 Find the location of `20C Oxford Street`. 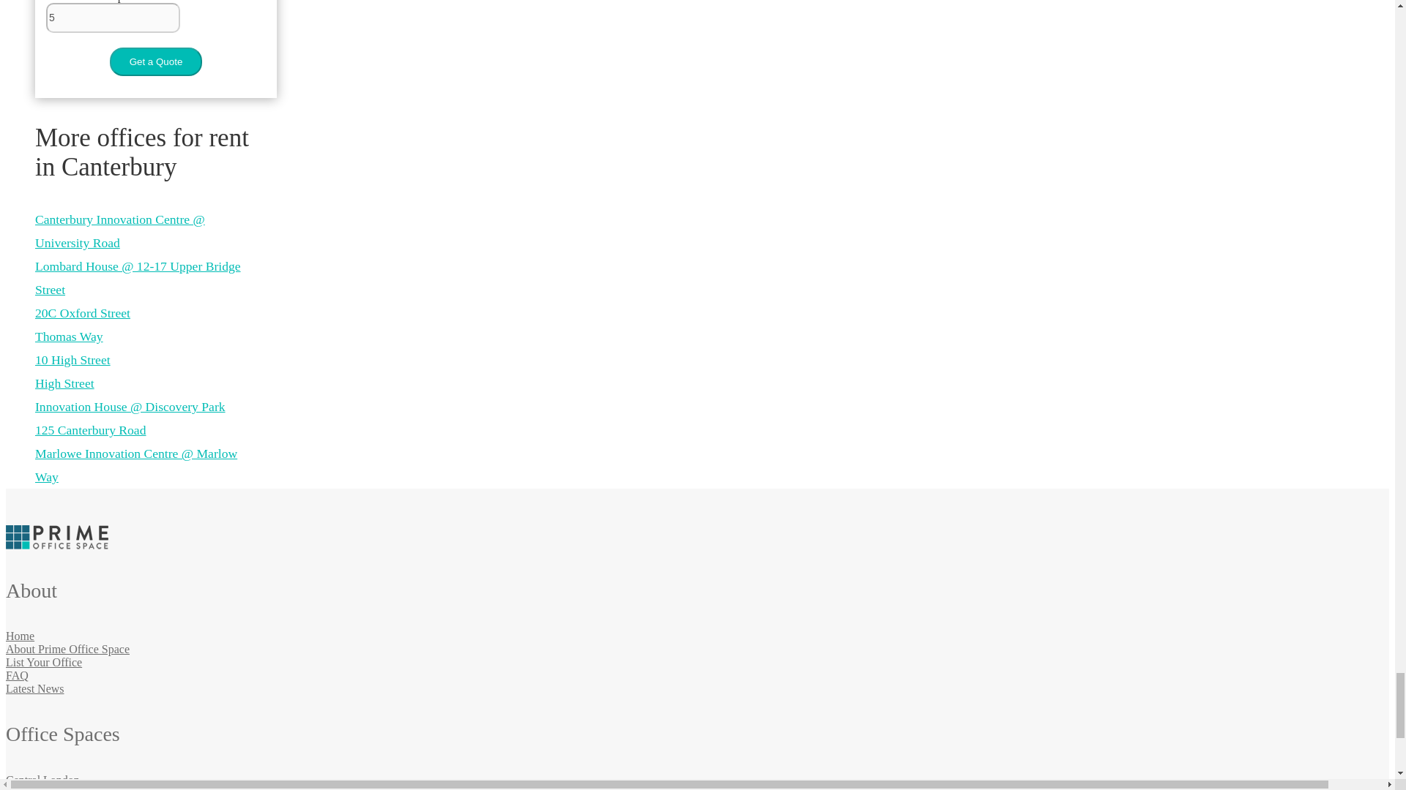

20C Oxford Street is located at coordinates (83, 313).